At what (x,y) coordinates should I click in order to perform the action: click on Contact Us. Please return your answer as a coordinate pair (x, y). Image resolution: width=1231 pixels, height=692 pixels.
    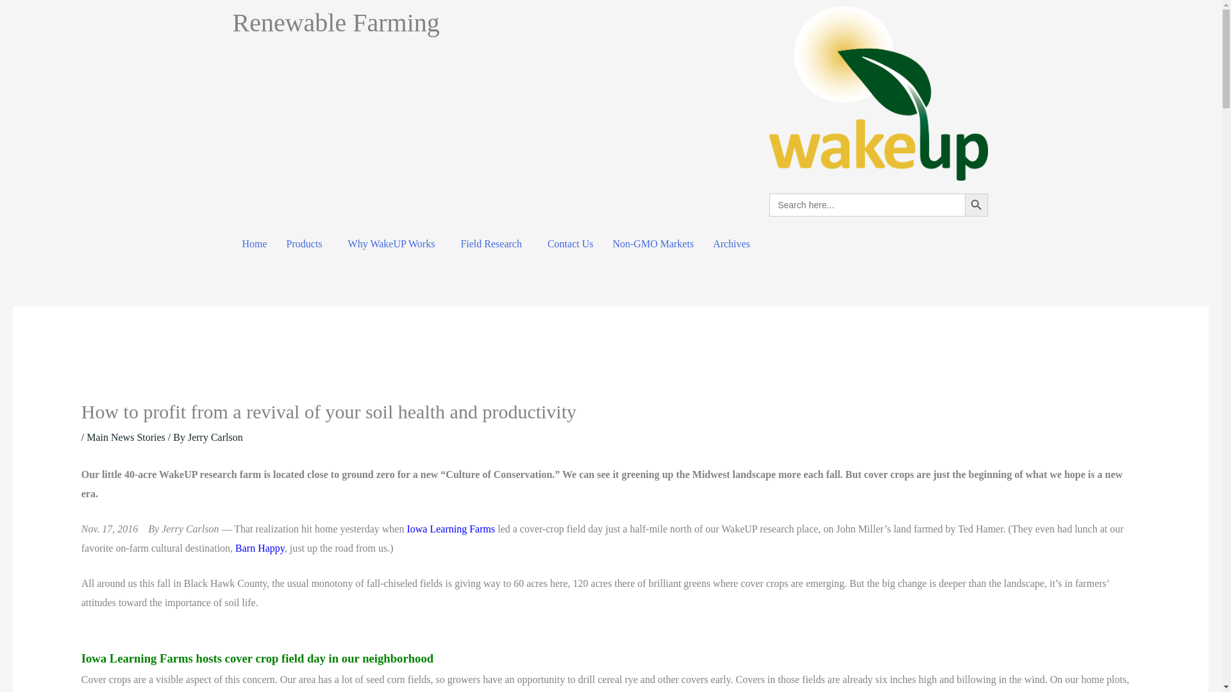
    Looking at the image, I should click on (571, 243).